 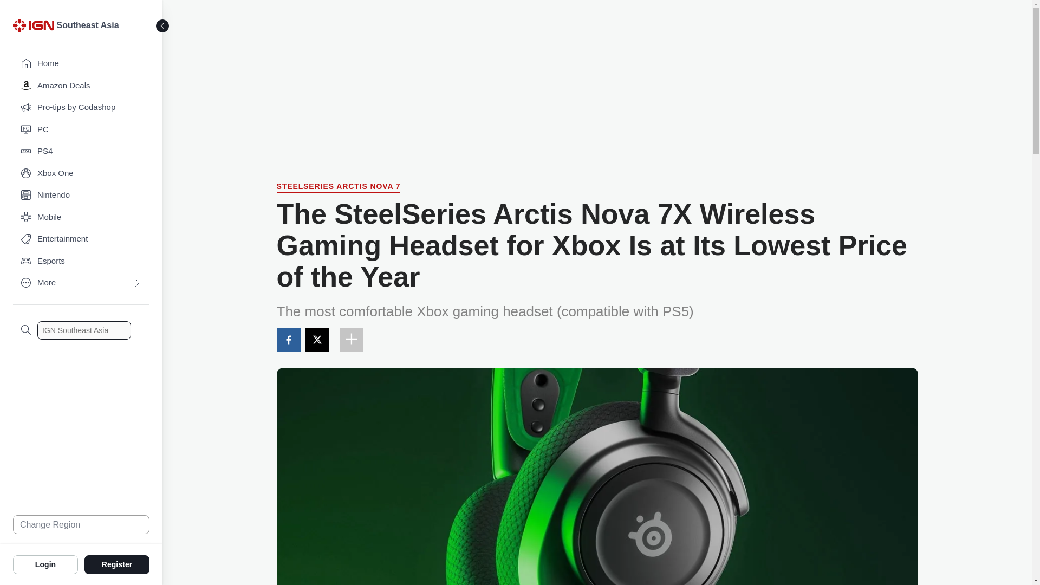 What do you see at coordinates (117, 564) in the screenshot?
I see `Register` at bounding box center [117, 564].